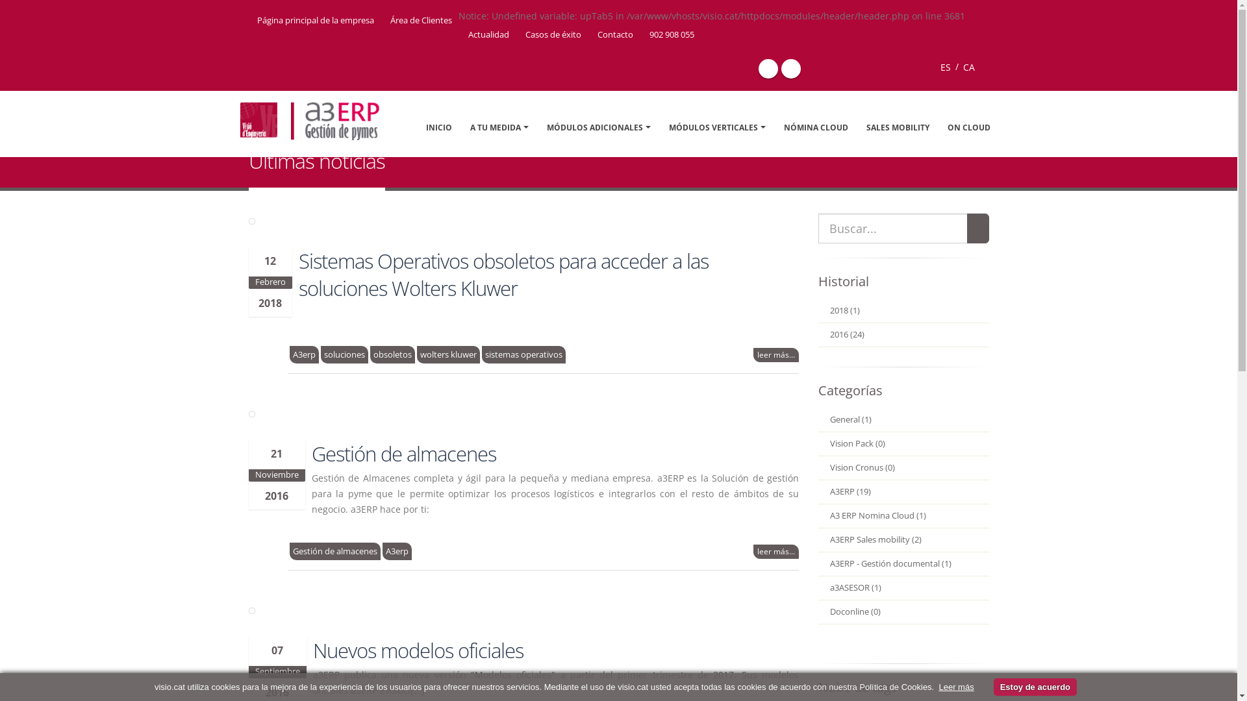  I want to click on Nuevos modelos oficiales, so click(418, 650).